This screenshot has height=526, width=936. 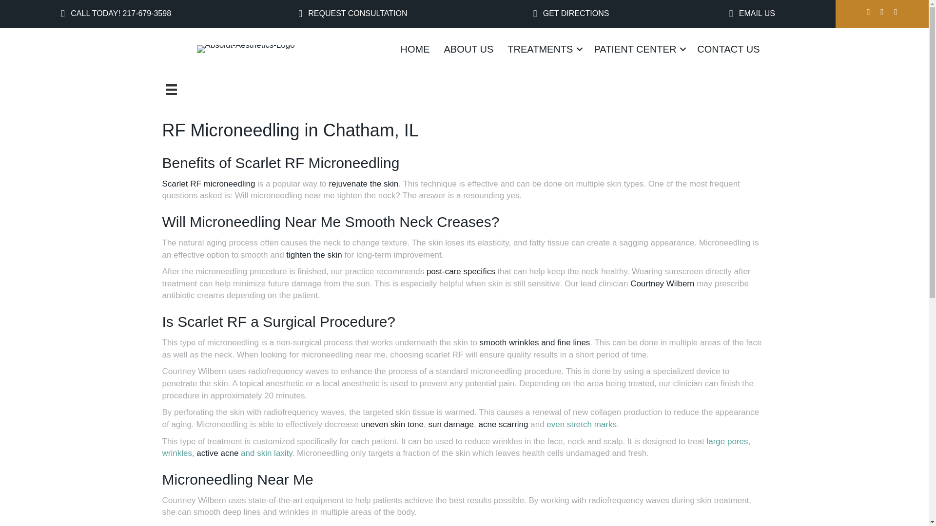 I want to click on REQUEST CONSULTATION, so click(x=353, y=14).